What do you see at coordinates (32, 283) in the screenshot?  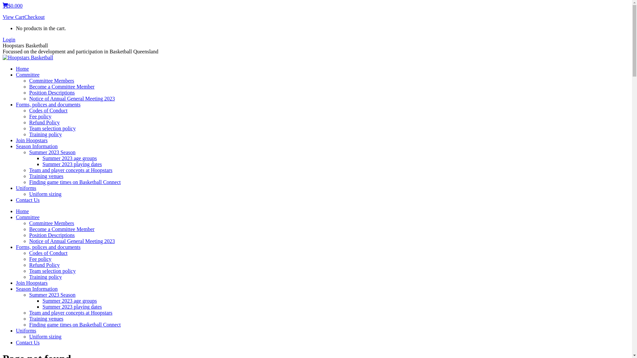 I see `Join Hoopstars` at bounding box center [32, 283].